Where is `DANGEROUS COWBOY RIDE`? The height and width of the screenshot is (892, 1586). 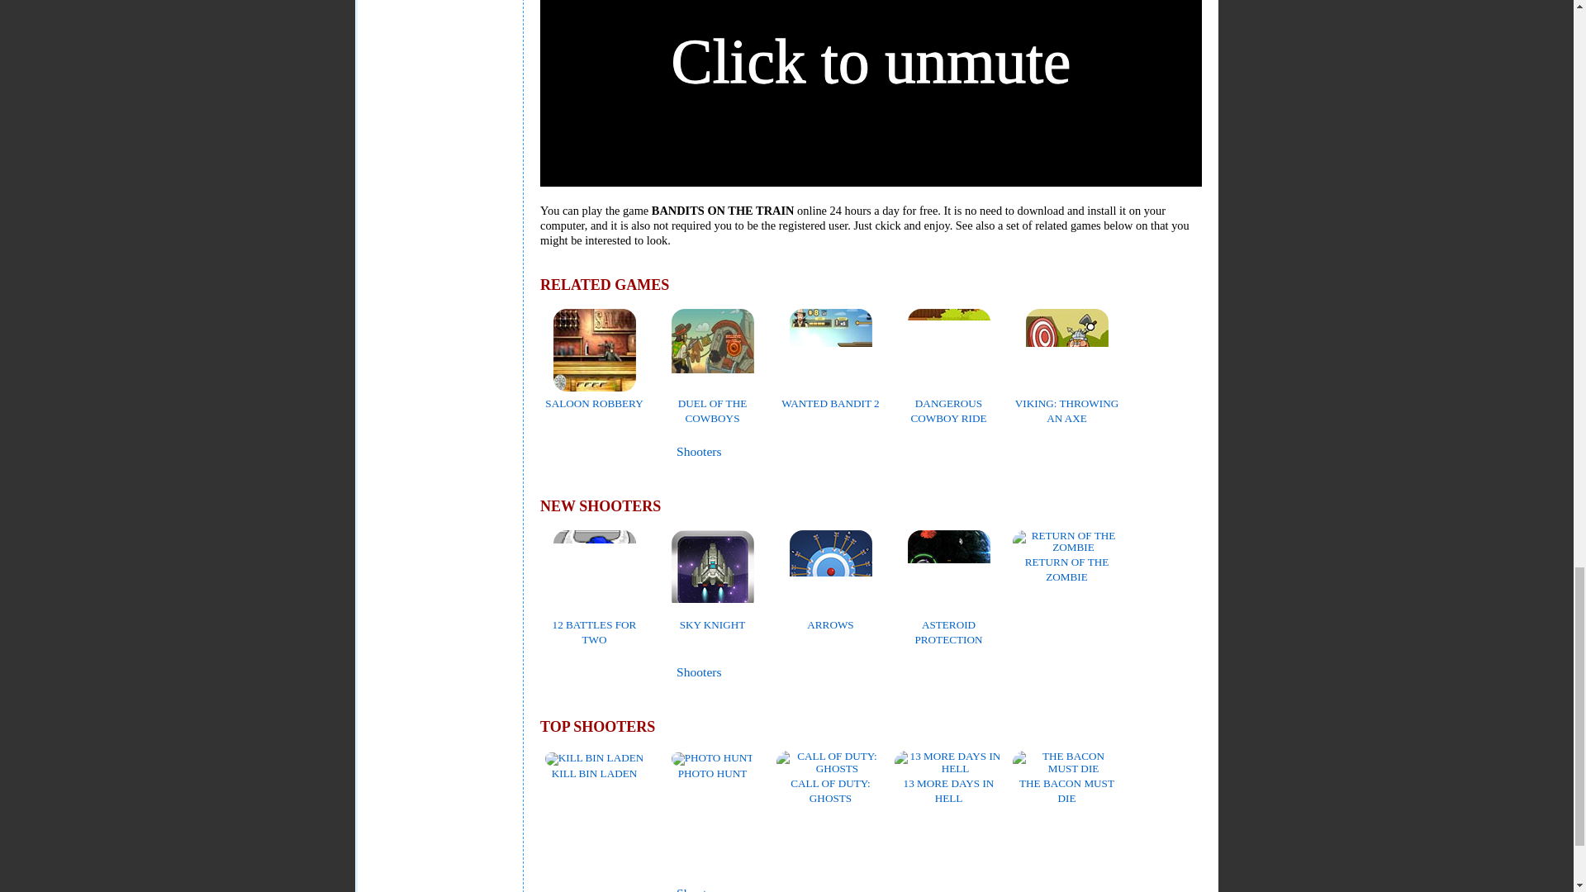
DANGEROUS COWBOY RIDE is located at coordinates (948, 403).